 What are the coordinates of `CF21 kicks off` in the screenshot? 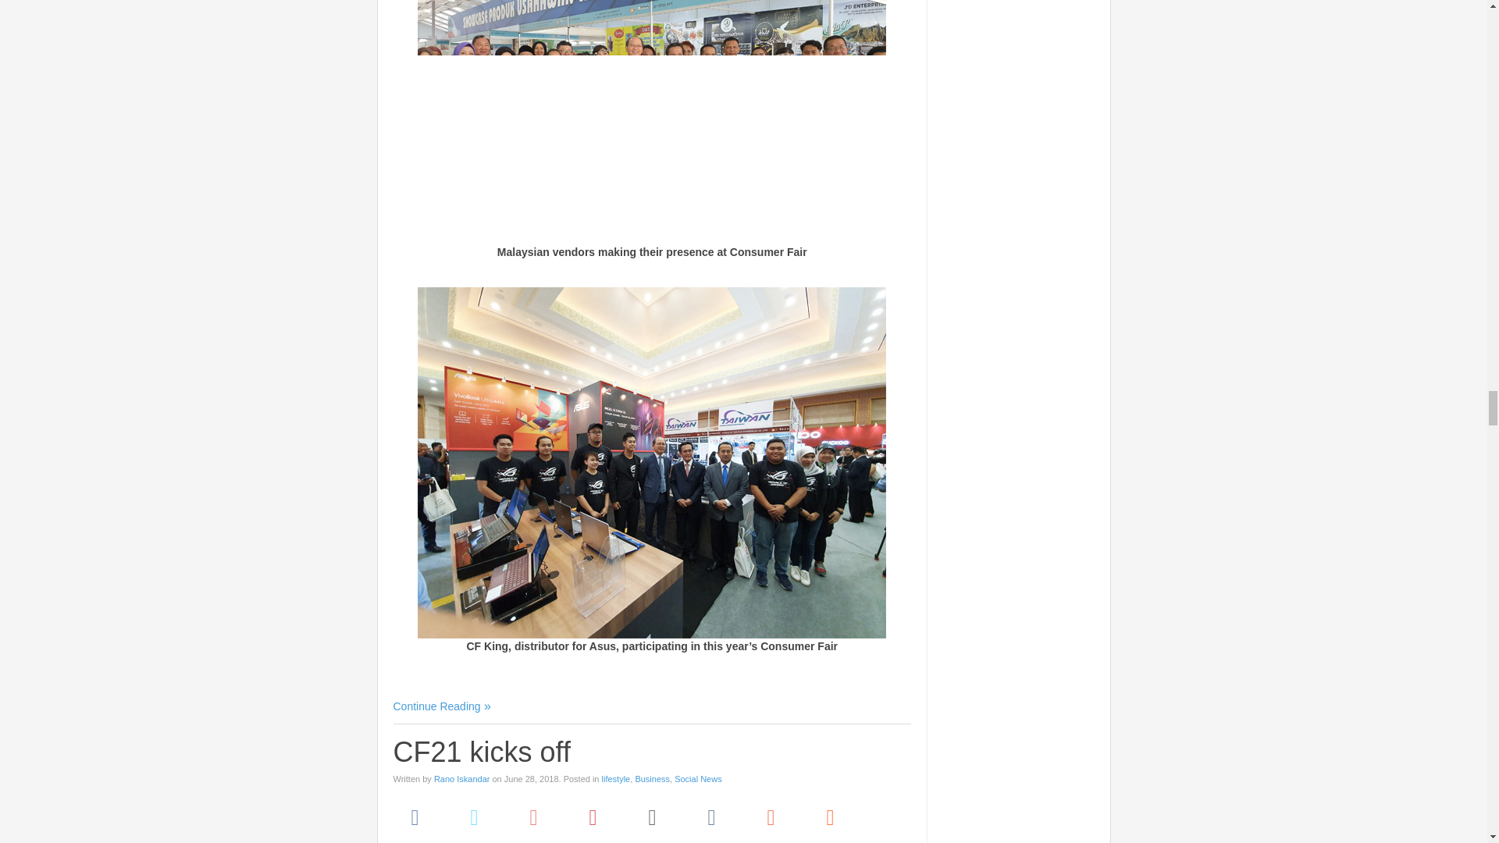 It's located at (482, 751).